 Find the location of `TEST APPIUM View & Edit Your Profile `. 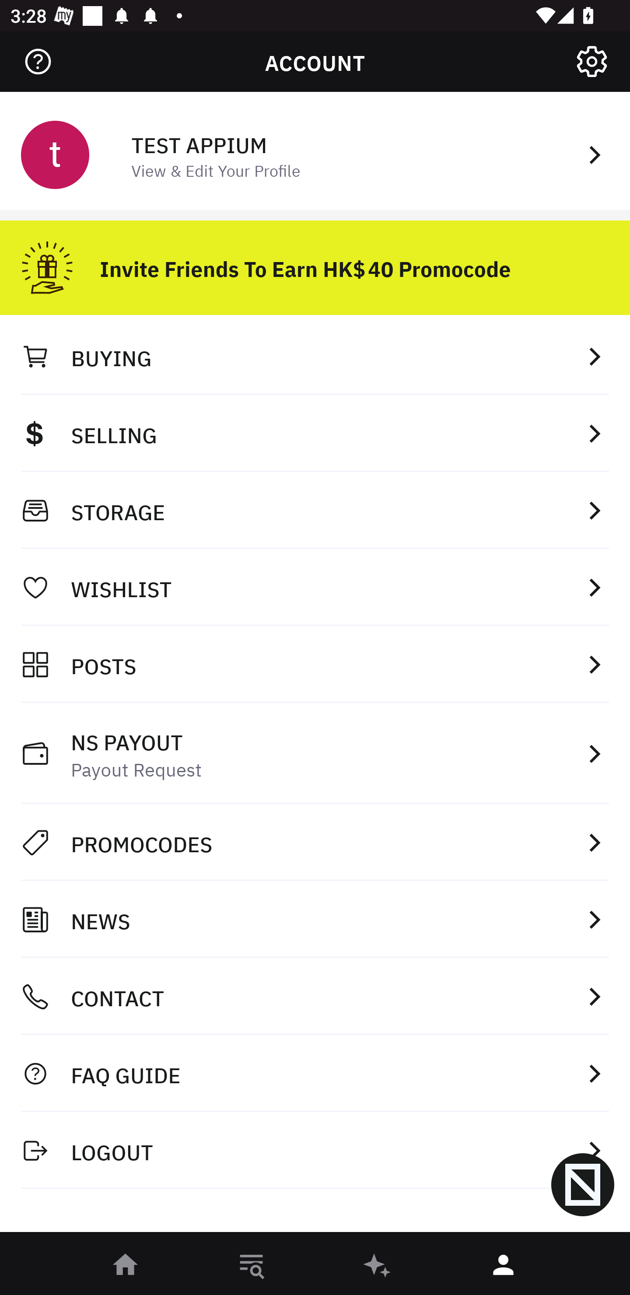

TEST APPIUM View & Edit Your Profile  is located at coordinates (315, 153).